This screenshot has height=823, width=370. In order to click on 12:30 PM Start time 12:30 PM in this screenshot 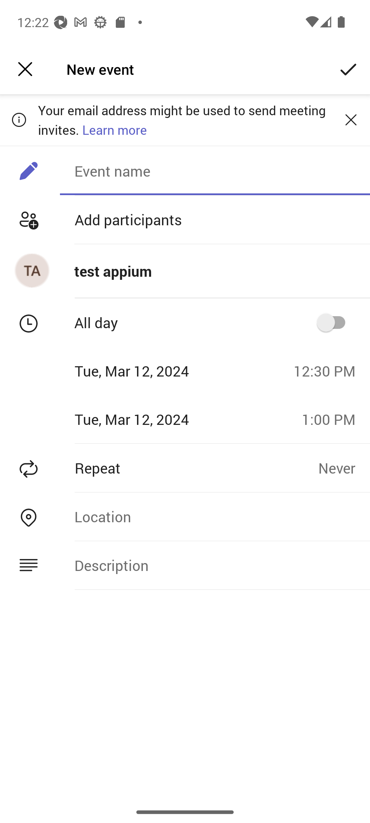, I will do `click(328, 371)`.